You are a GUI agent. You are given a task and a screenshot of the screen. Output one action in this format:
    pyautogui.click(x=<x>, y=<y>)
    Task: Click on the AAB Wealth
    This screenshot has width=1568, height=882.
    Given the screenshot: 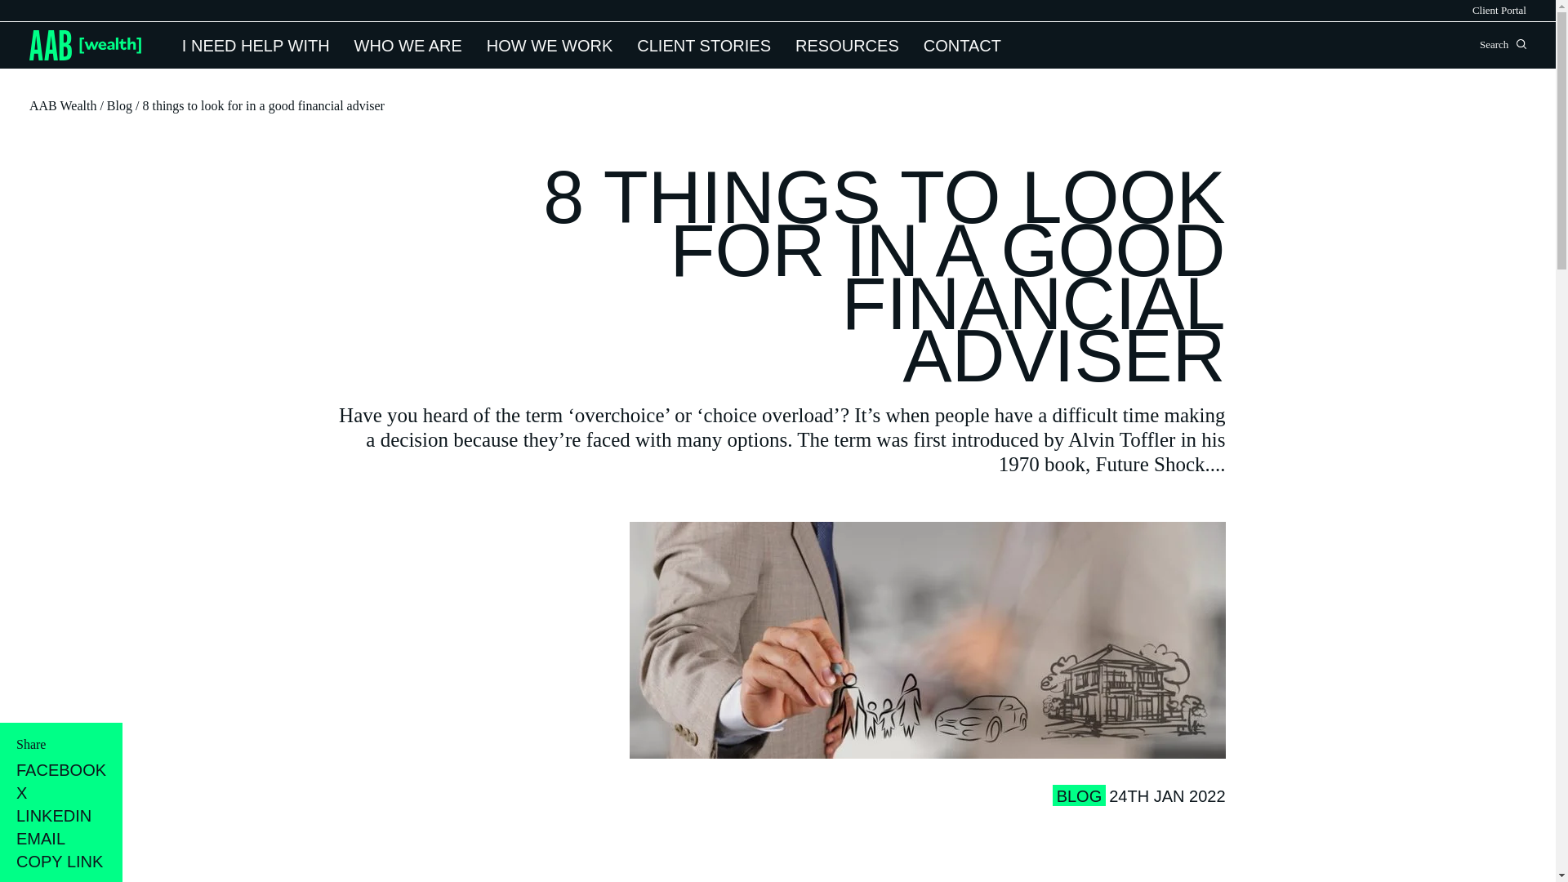 What is the action you would take?
    pyautogui.click(x=62, y=105)
    